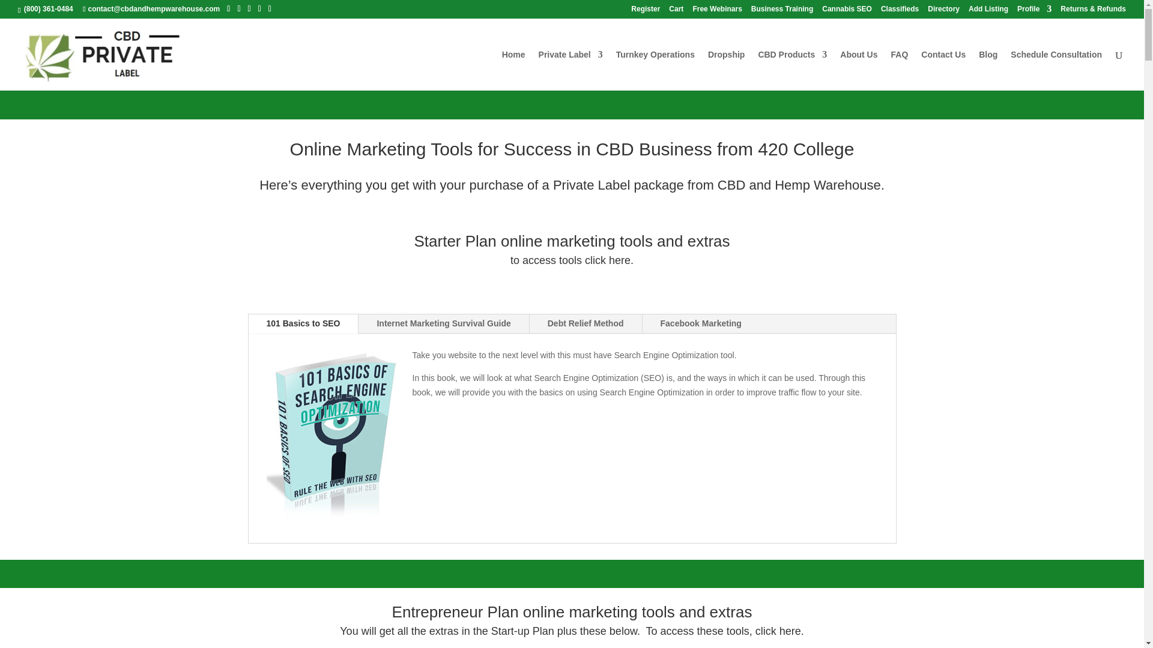  I want to click on Dropship, so click(726, 71).